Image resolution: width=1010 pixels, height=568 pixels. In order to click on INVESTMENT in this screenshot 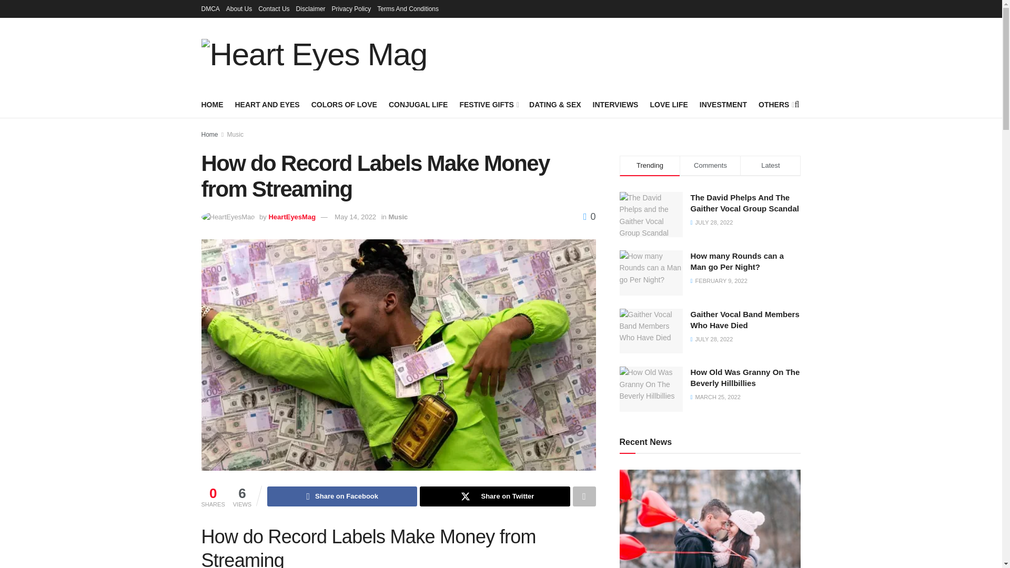, I will do `click(723, 104)`.